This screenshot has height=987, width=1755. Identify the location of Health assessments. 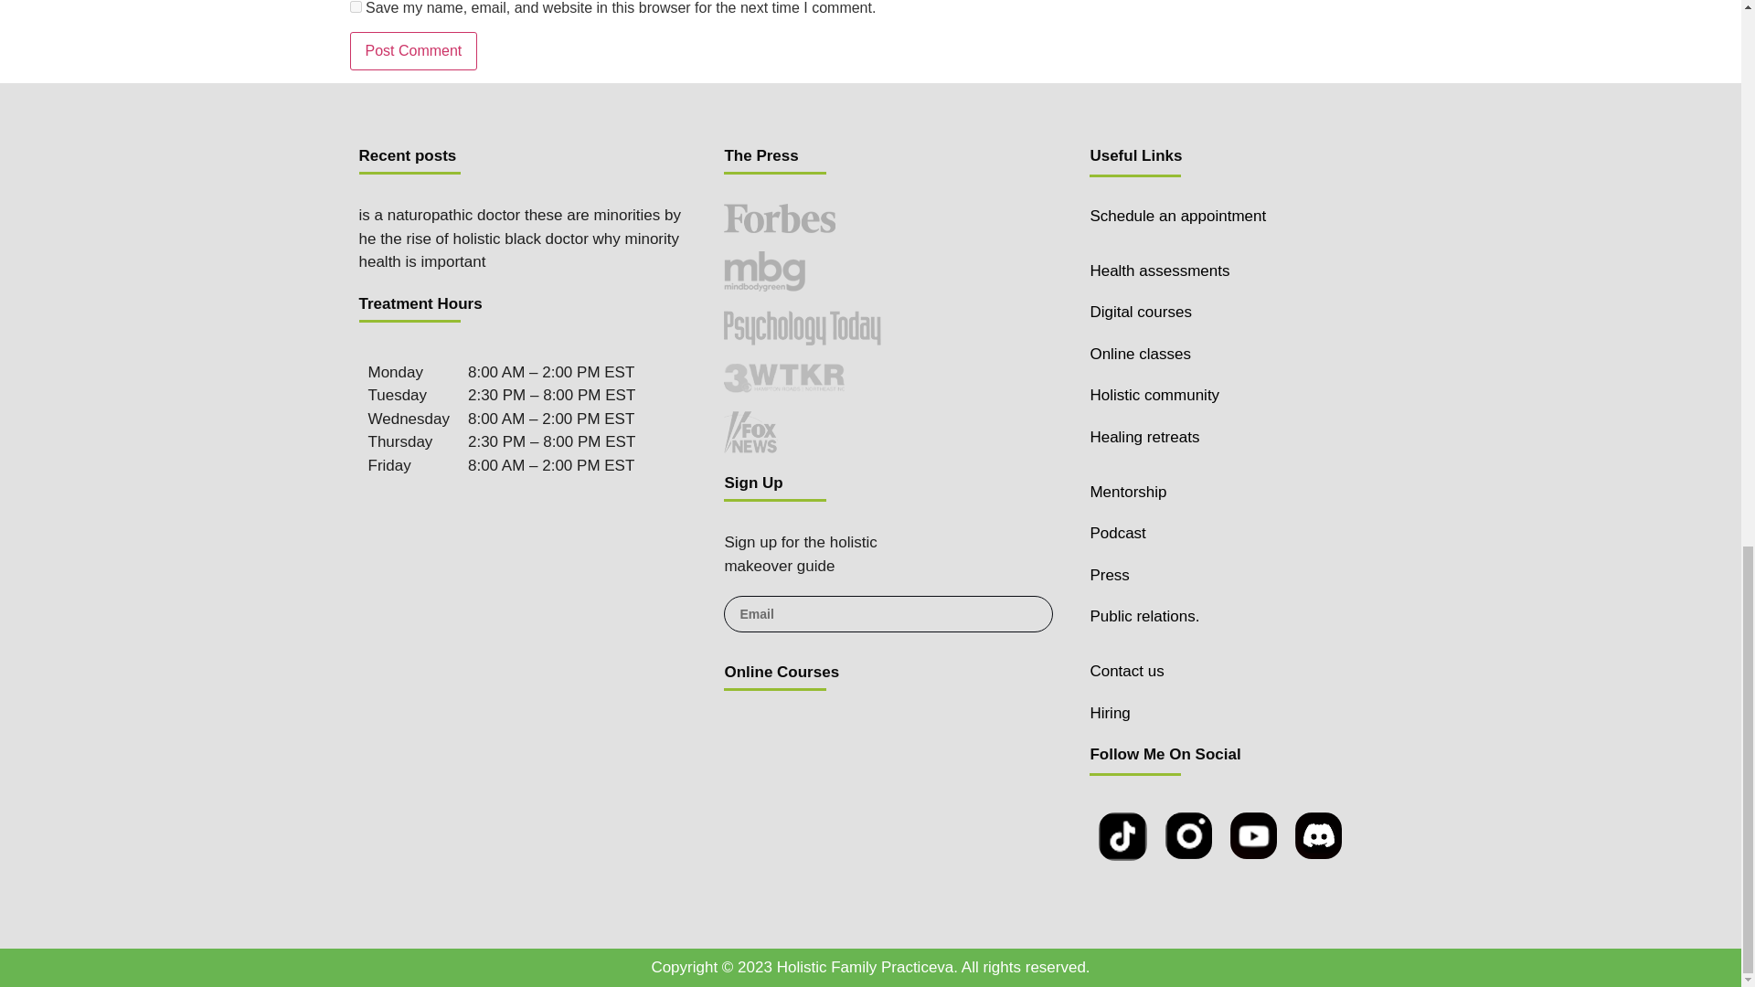
(1159, 271).